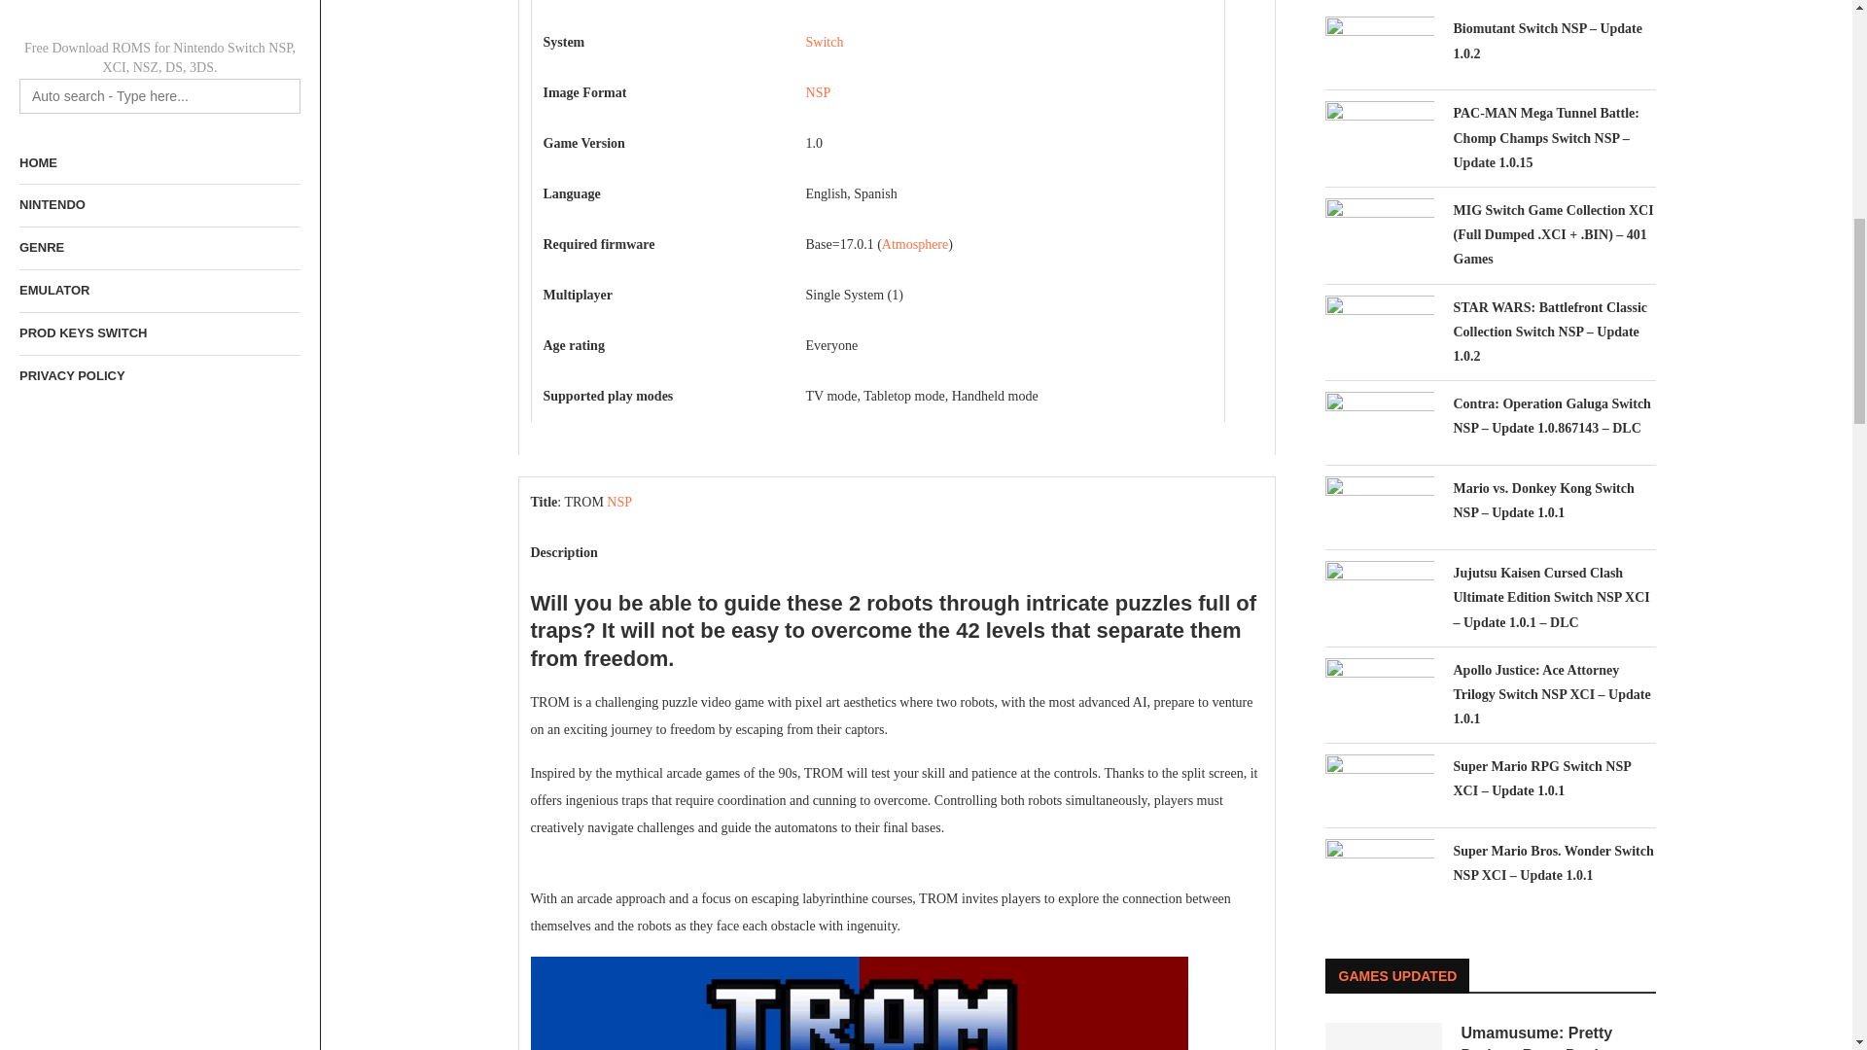 Image resolution: width=1867 pixels, height=1050 pixels. I want to click on SWITCH, so click(914, 245).